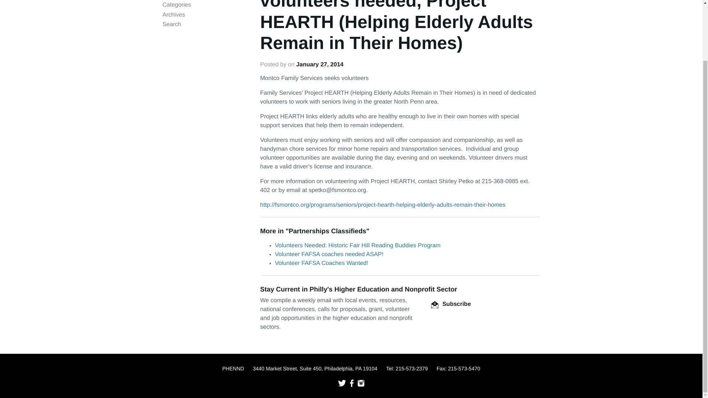 The width and height of the screenshot is (708, 398). I want to click on January 27, 2014, so click(319, 64).